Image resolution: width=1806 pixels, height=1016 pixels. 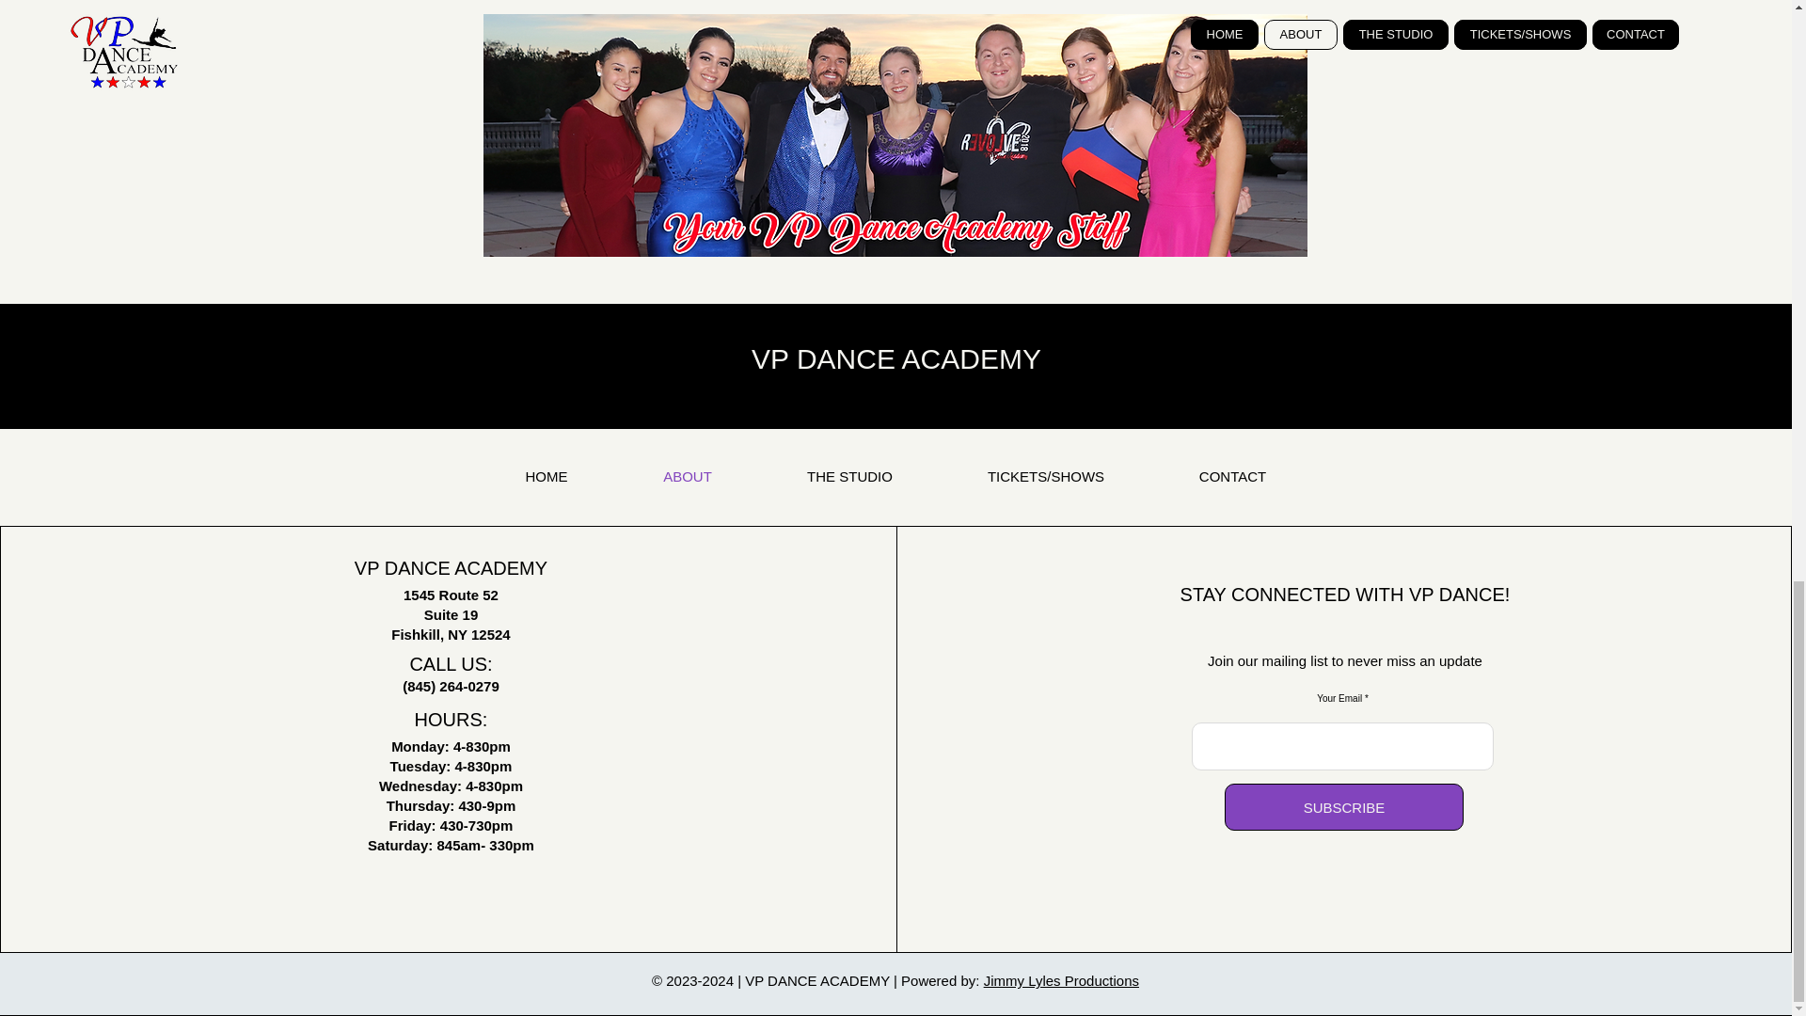 I want to click on SUBSCRIBE, so click(x=1343, y=807).